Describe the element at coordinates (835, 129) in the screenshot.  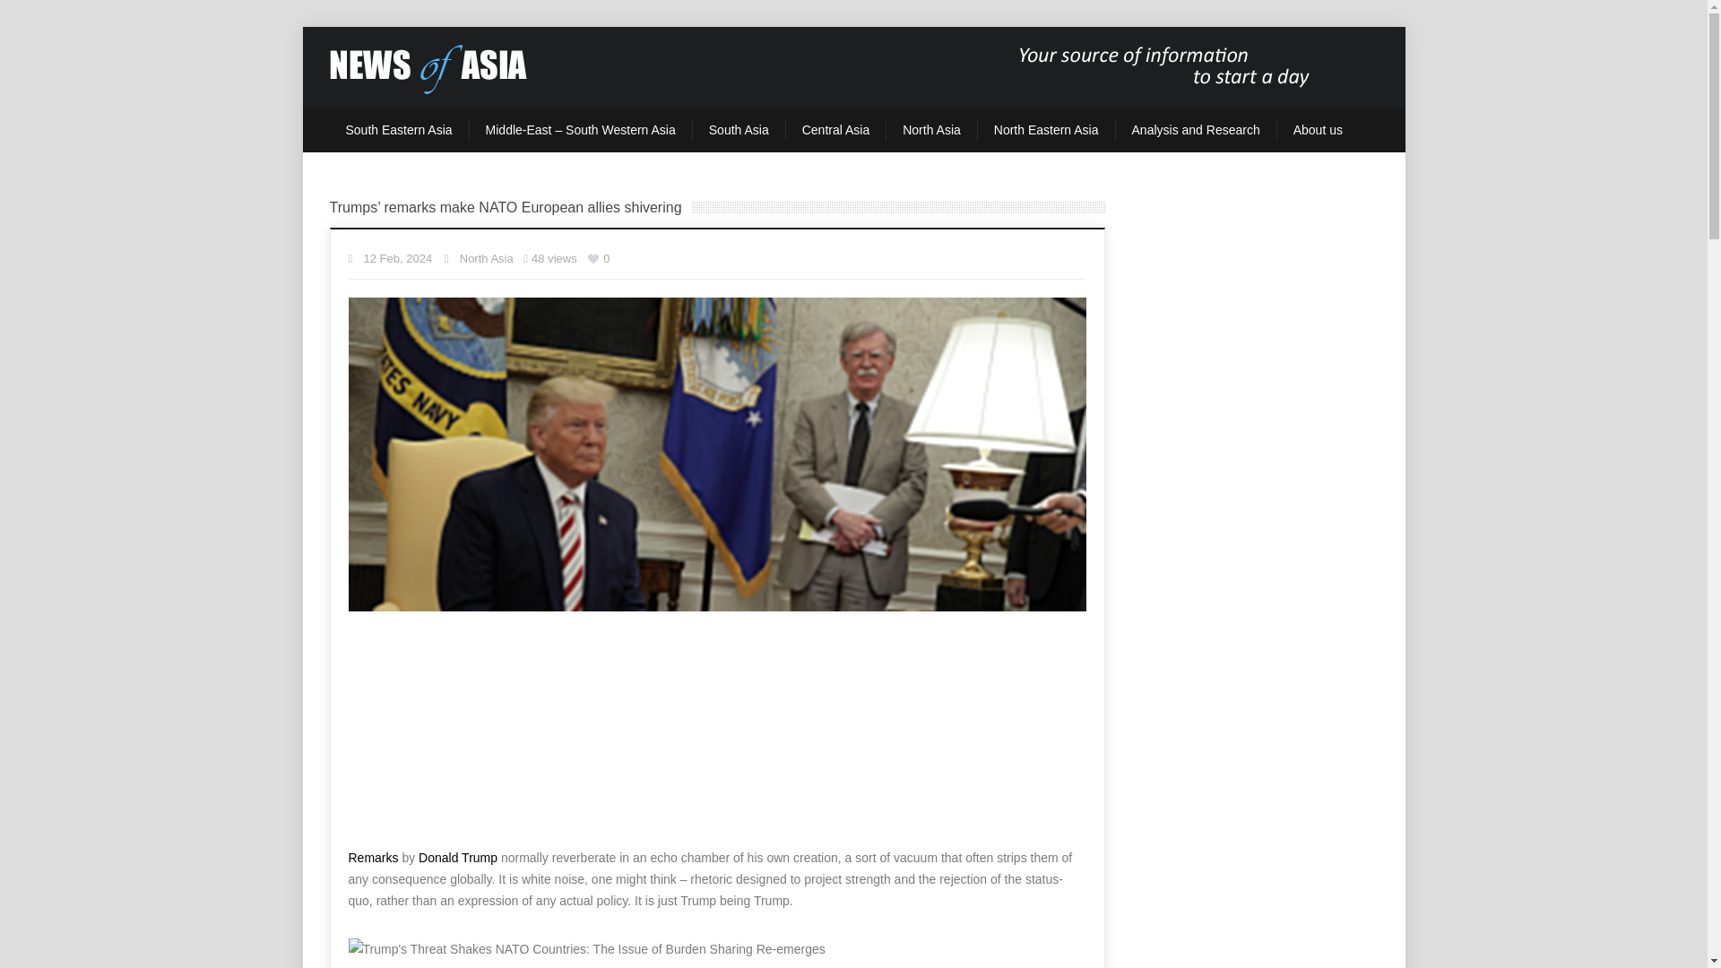
I see `Central Asia` at that location.